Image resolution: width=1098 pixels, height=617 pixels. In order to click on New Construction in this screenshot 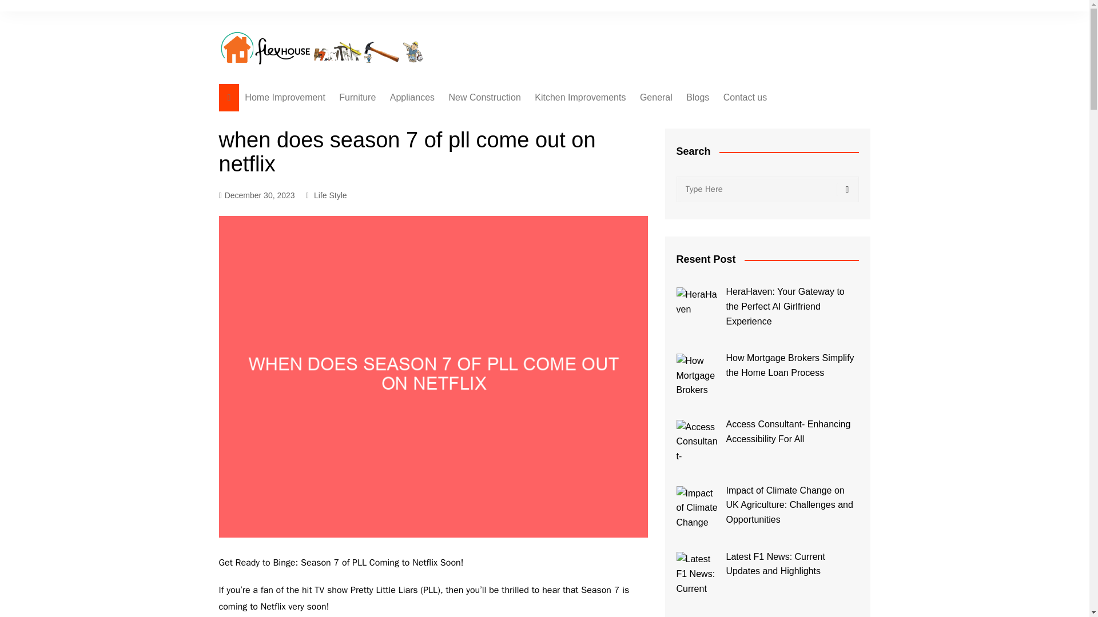, I will do `click(485, 97)`.